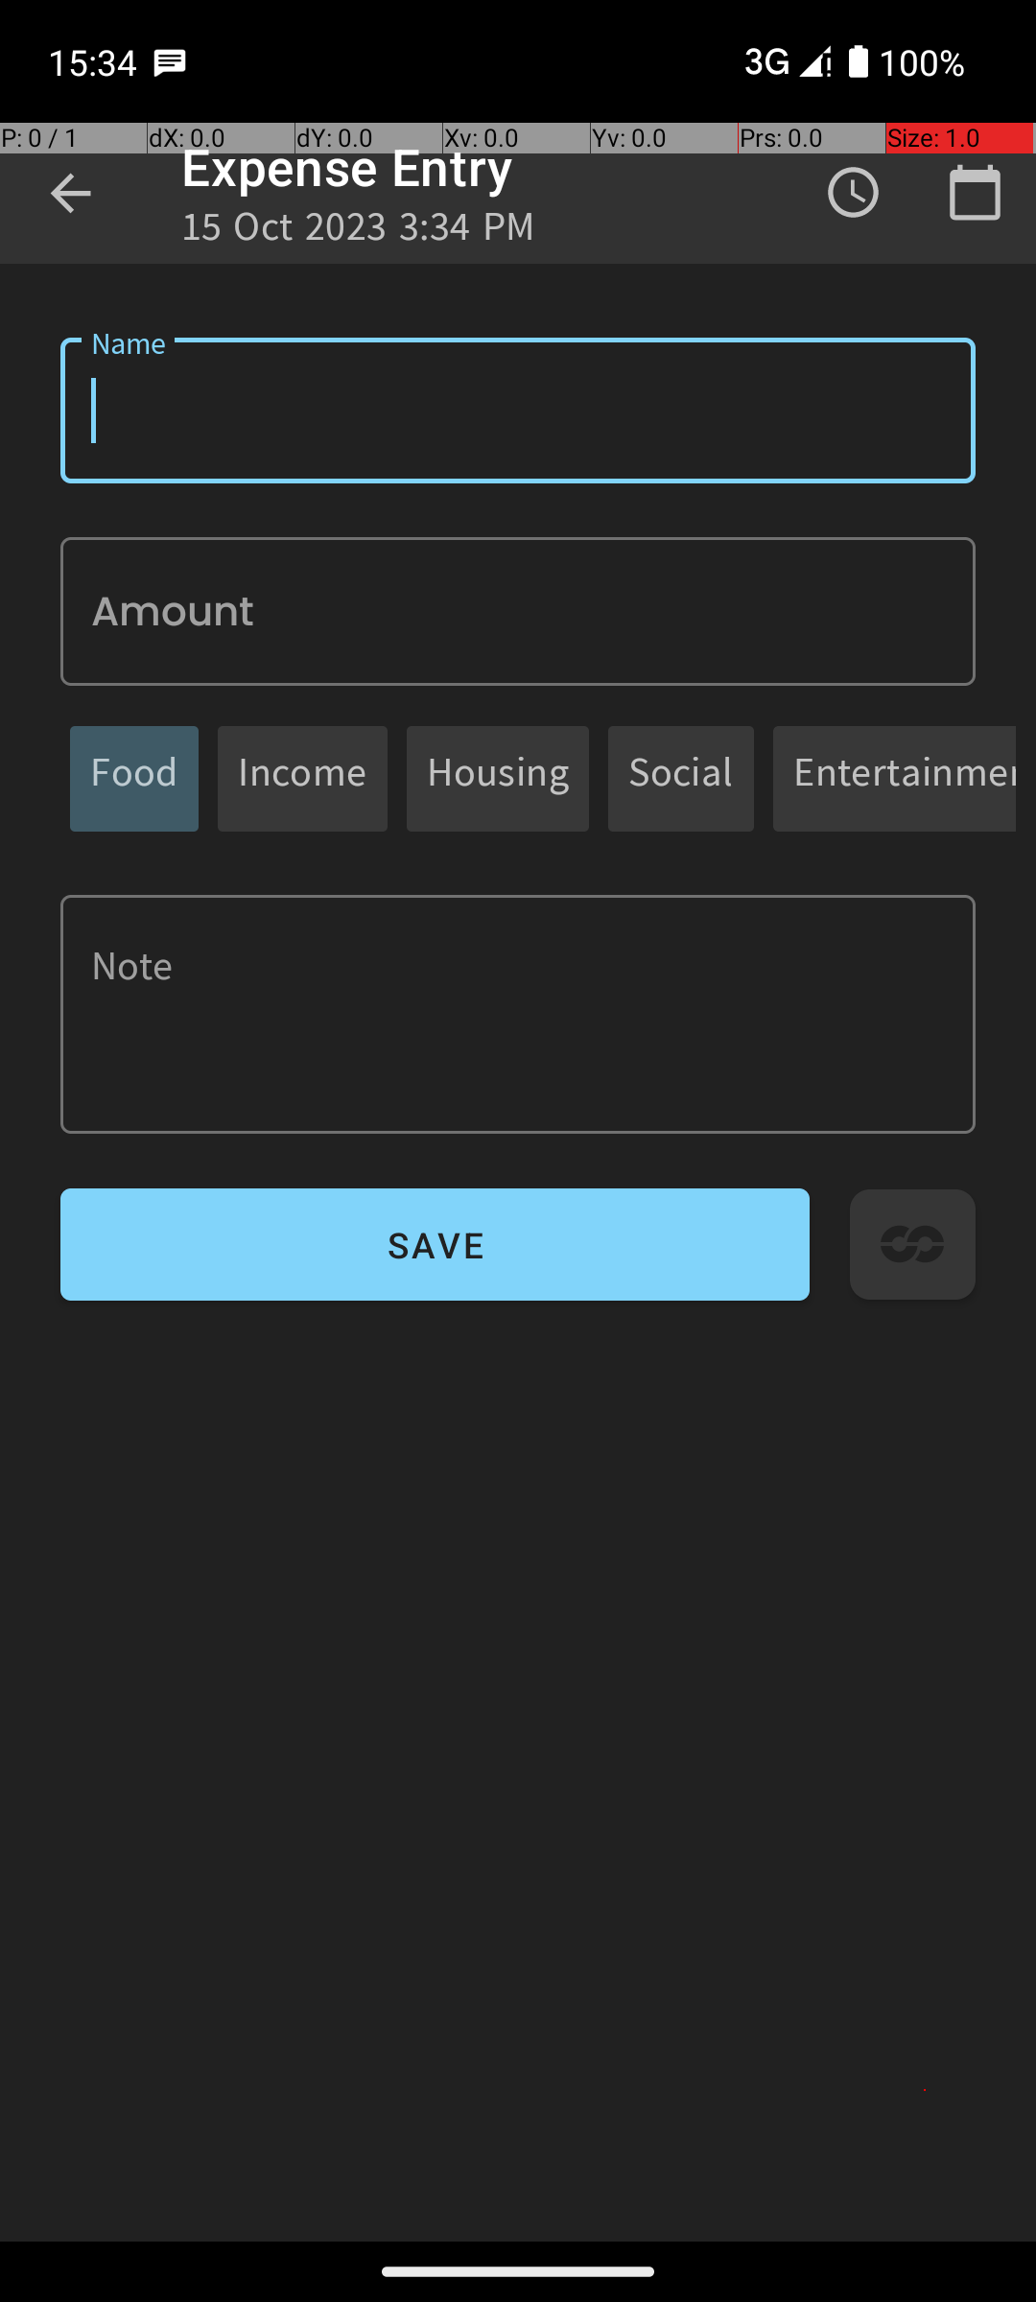 This screenshot has height=2302, width=1036. Describe the element at coordinates (518, 411) in the screenshot. I see `Name` at that location.